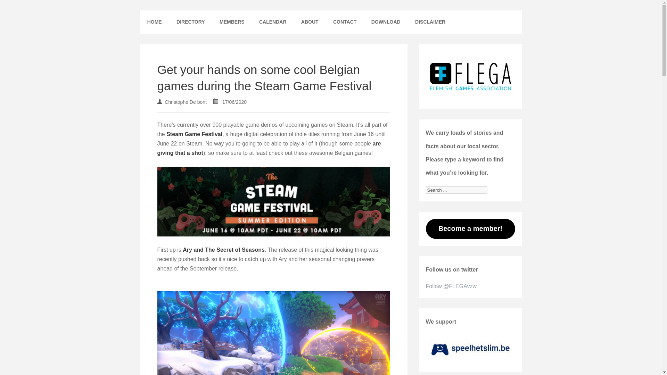 Image resolution: width=667 pixels, height=375 pixels. I want to click on DIRECTORY, so click(190, 22).